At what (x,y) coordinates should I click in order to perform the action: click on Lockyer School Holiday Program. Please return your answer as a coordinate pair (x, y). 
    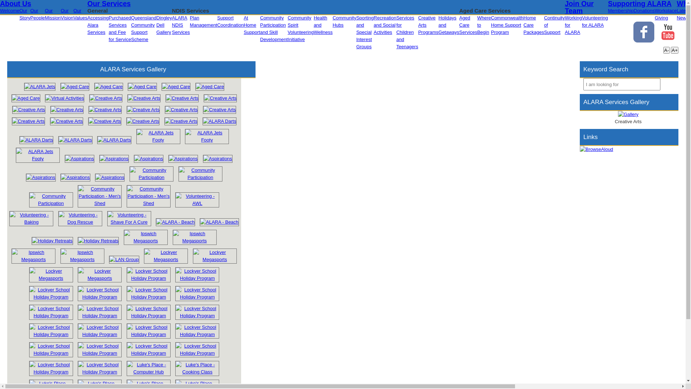
    Looking at the image, I should click on (149, 350).